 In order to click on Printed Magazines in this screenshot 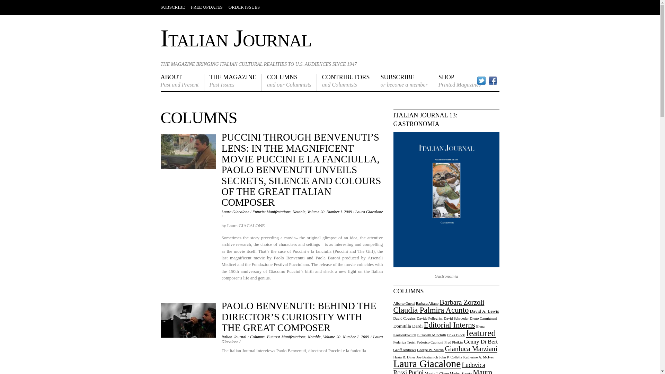, I will do `click(299, 212)`.